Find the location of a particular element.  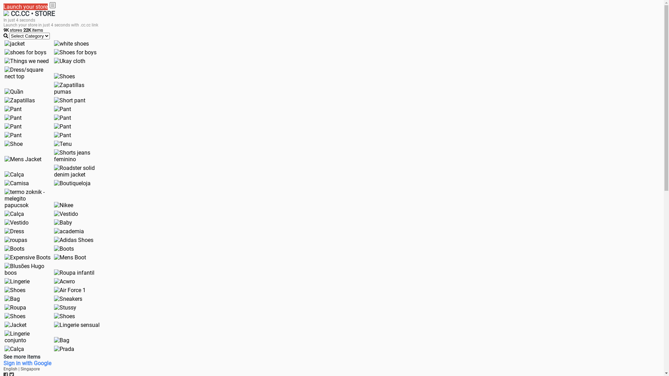

roupas is located at coordinates (16, 240).